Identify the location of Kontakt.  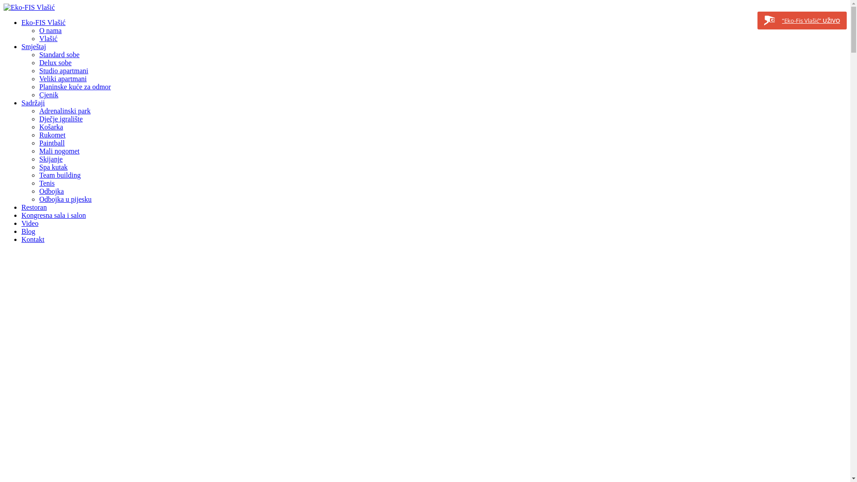
(33, 239).